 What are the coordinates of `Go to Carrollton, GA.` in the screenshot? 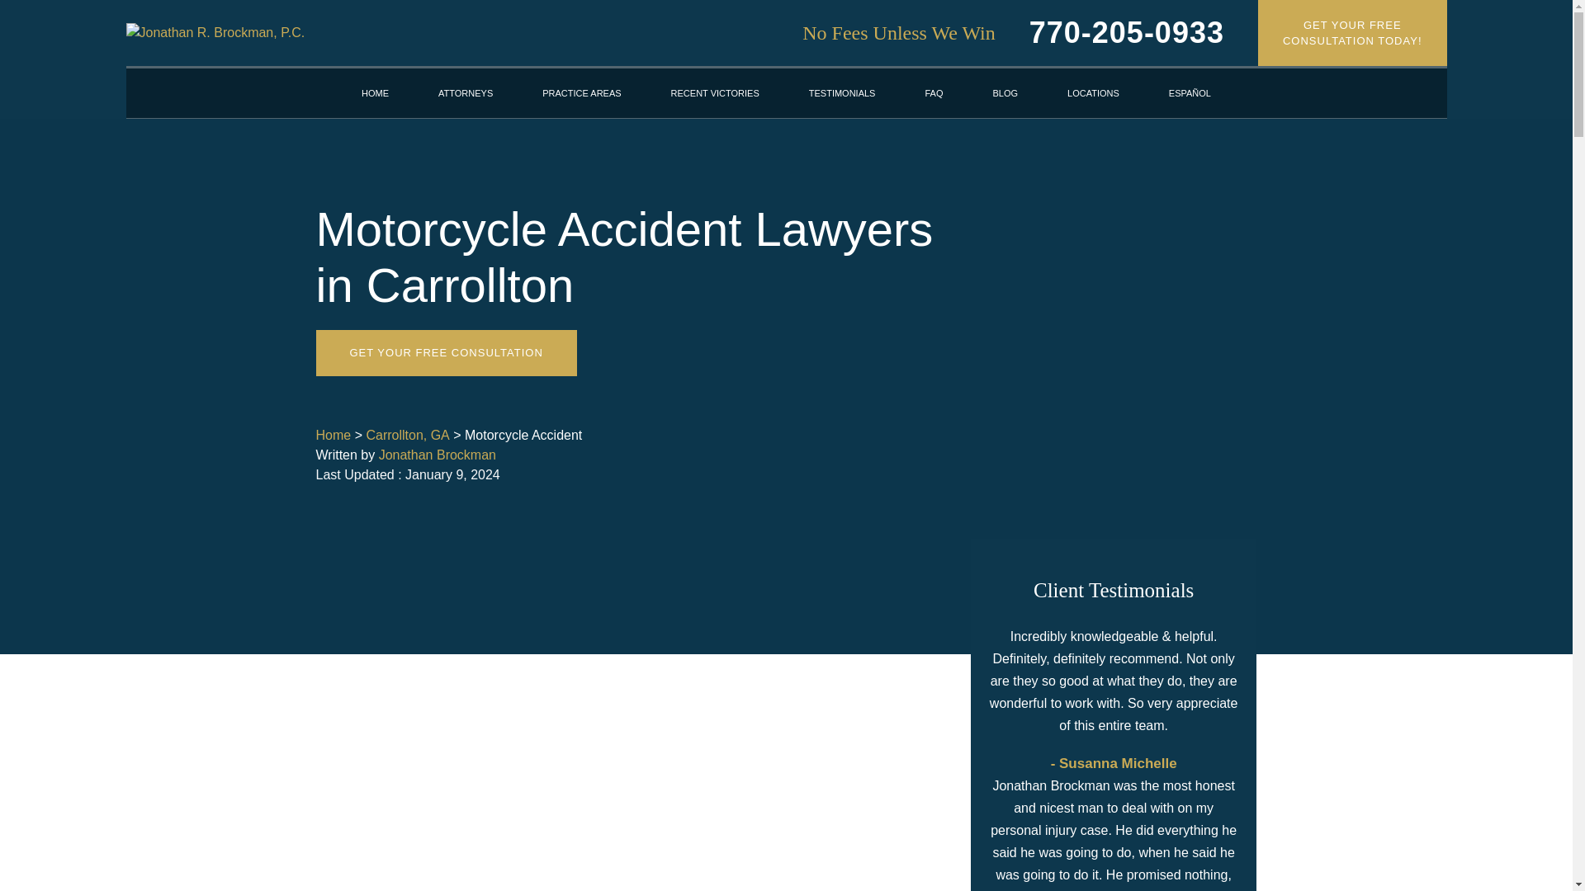 It's located at (333, 435).